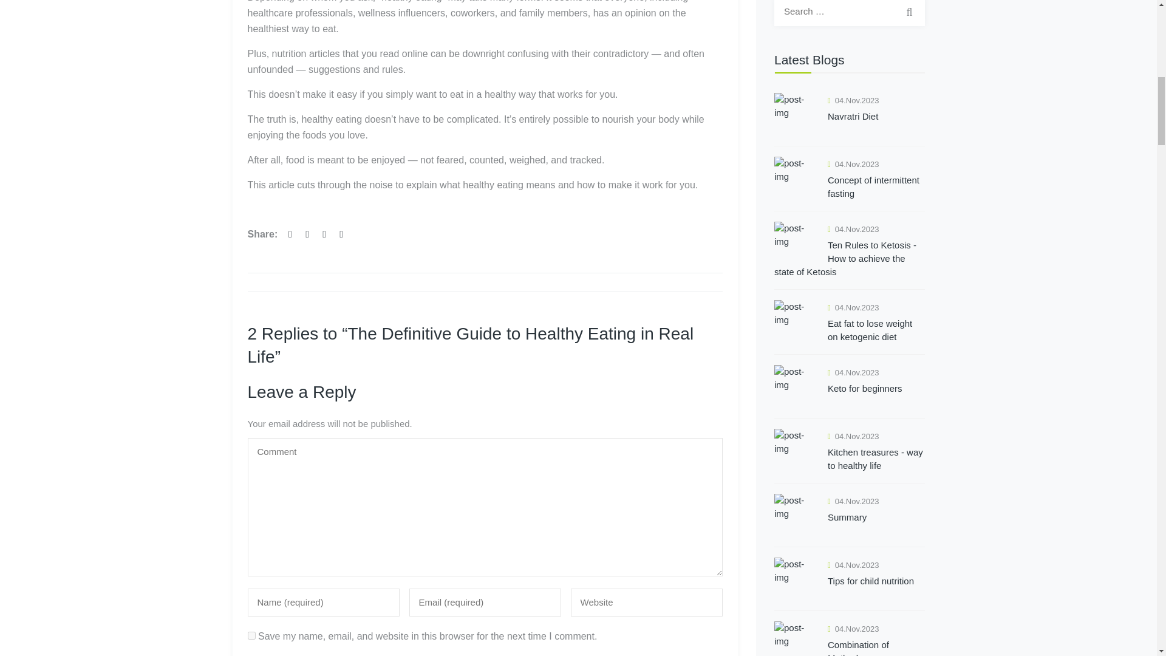  I want to click on Ten Rules to Ketosis - How to achieve the state of Ketosis, so click(849, 258).